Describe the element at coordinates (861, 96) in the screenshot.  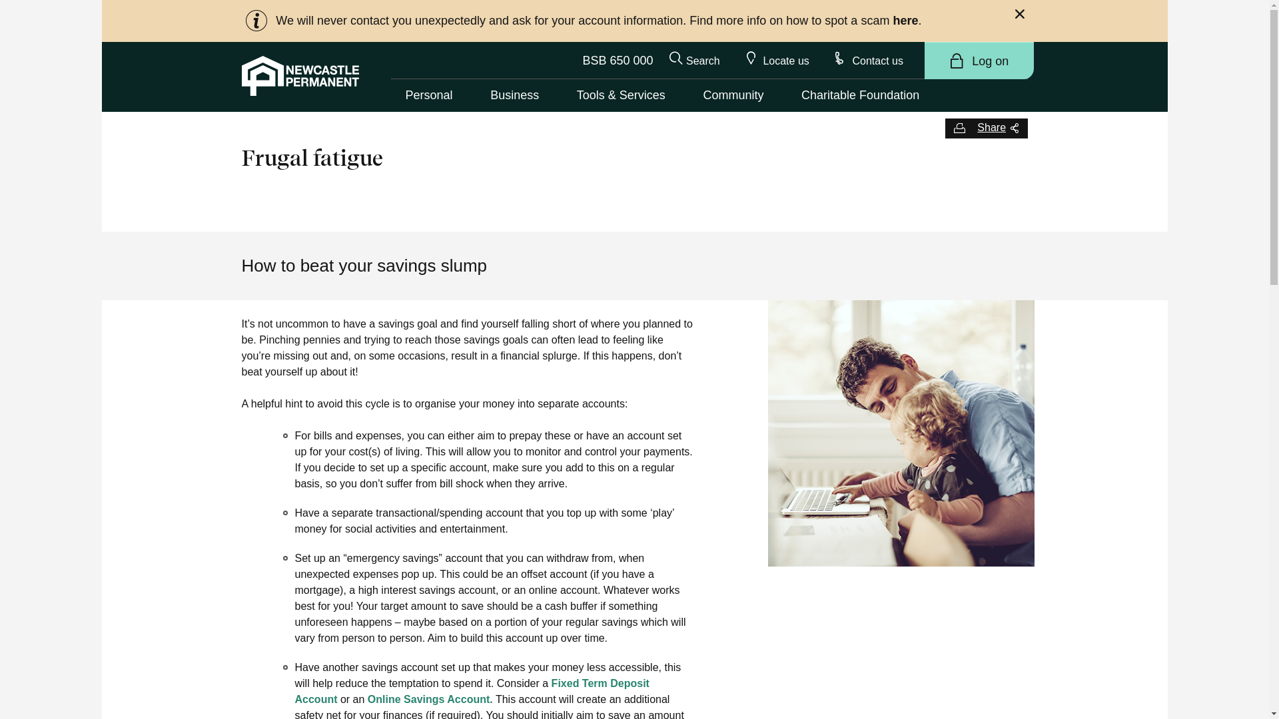
I see `Charitable Foundation` at that location.